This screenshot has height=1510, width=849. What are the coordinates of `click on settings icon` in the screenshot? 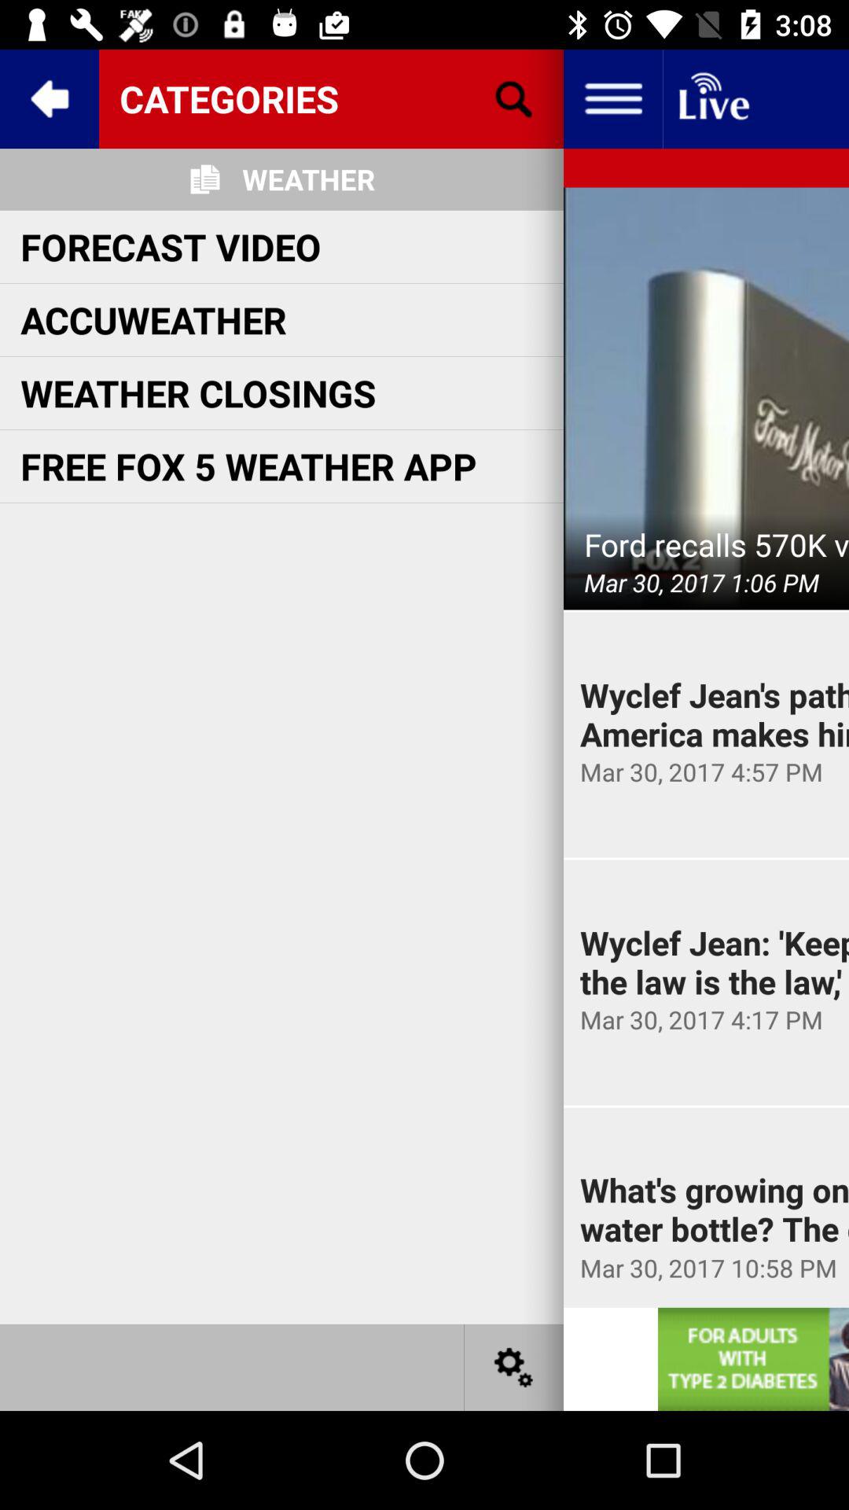 It's located at (514, 1367).